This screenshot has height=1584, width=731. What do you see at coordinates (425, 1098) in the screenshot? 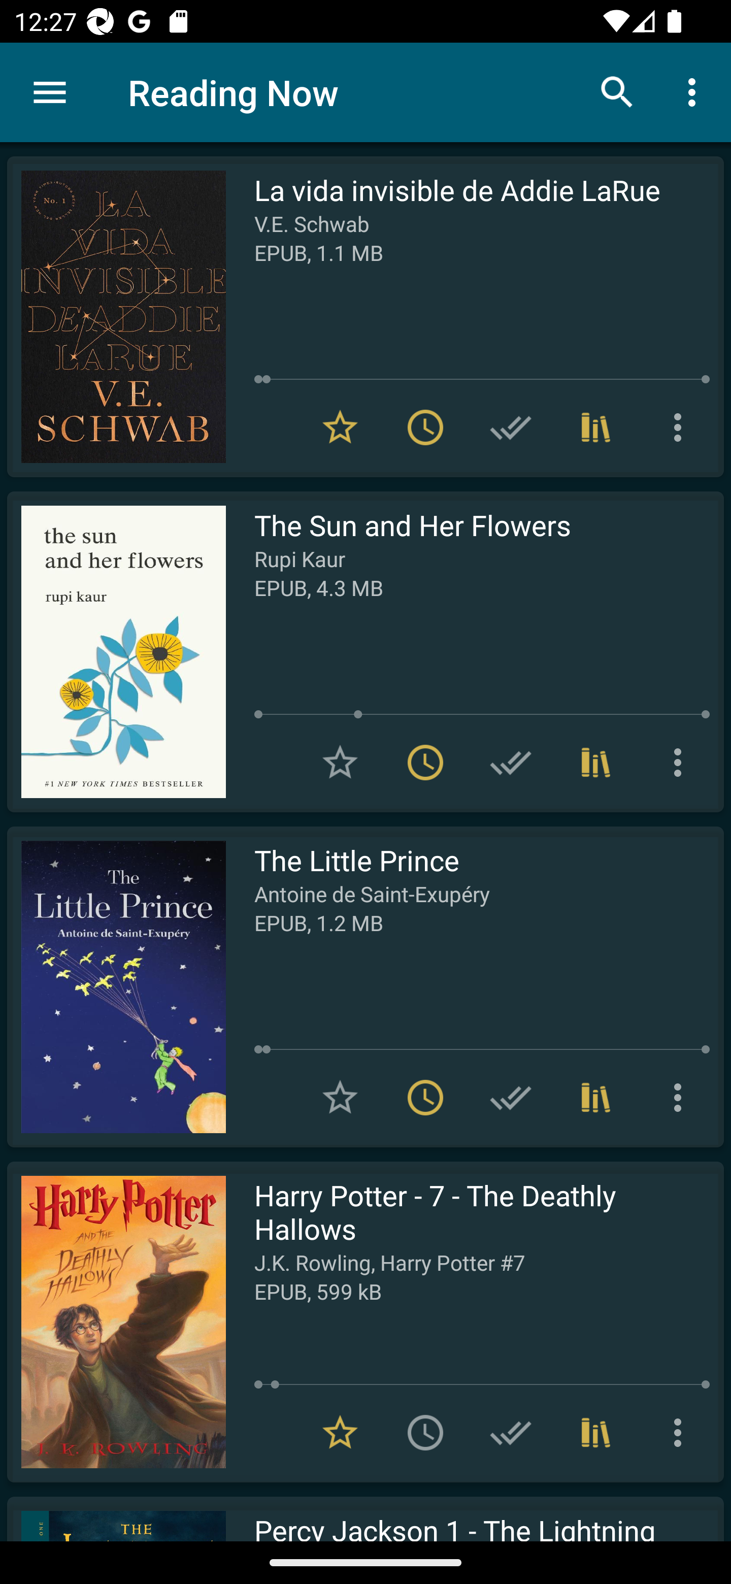
I see `Remove from To read` at bounding box center [425, 1098].